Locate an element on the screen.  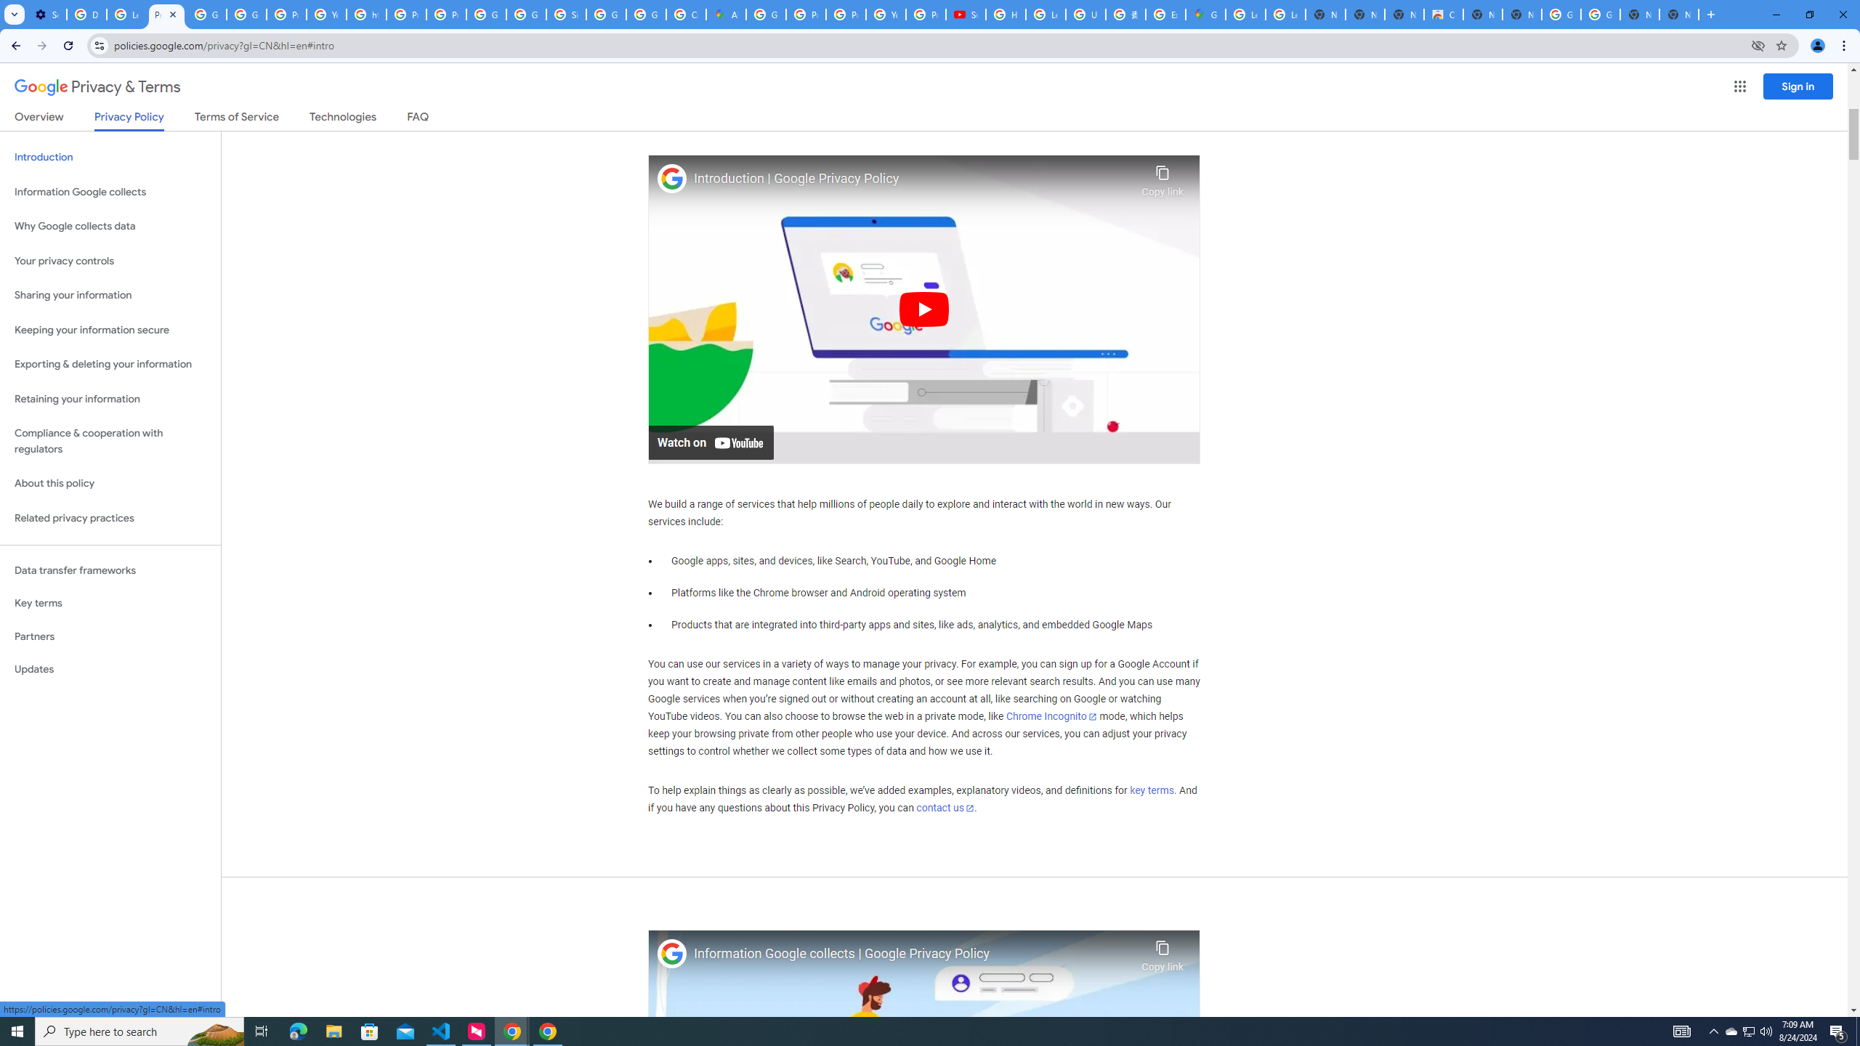
Create your Google Account is located at coordinates (686, 15).